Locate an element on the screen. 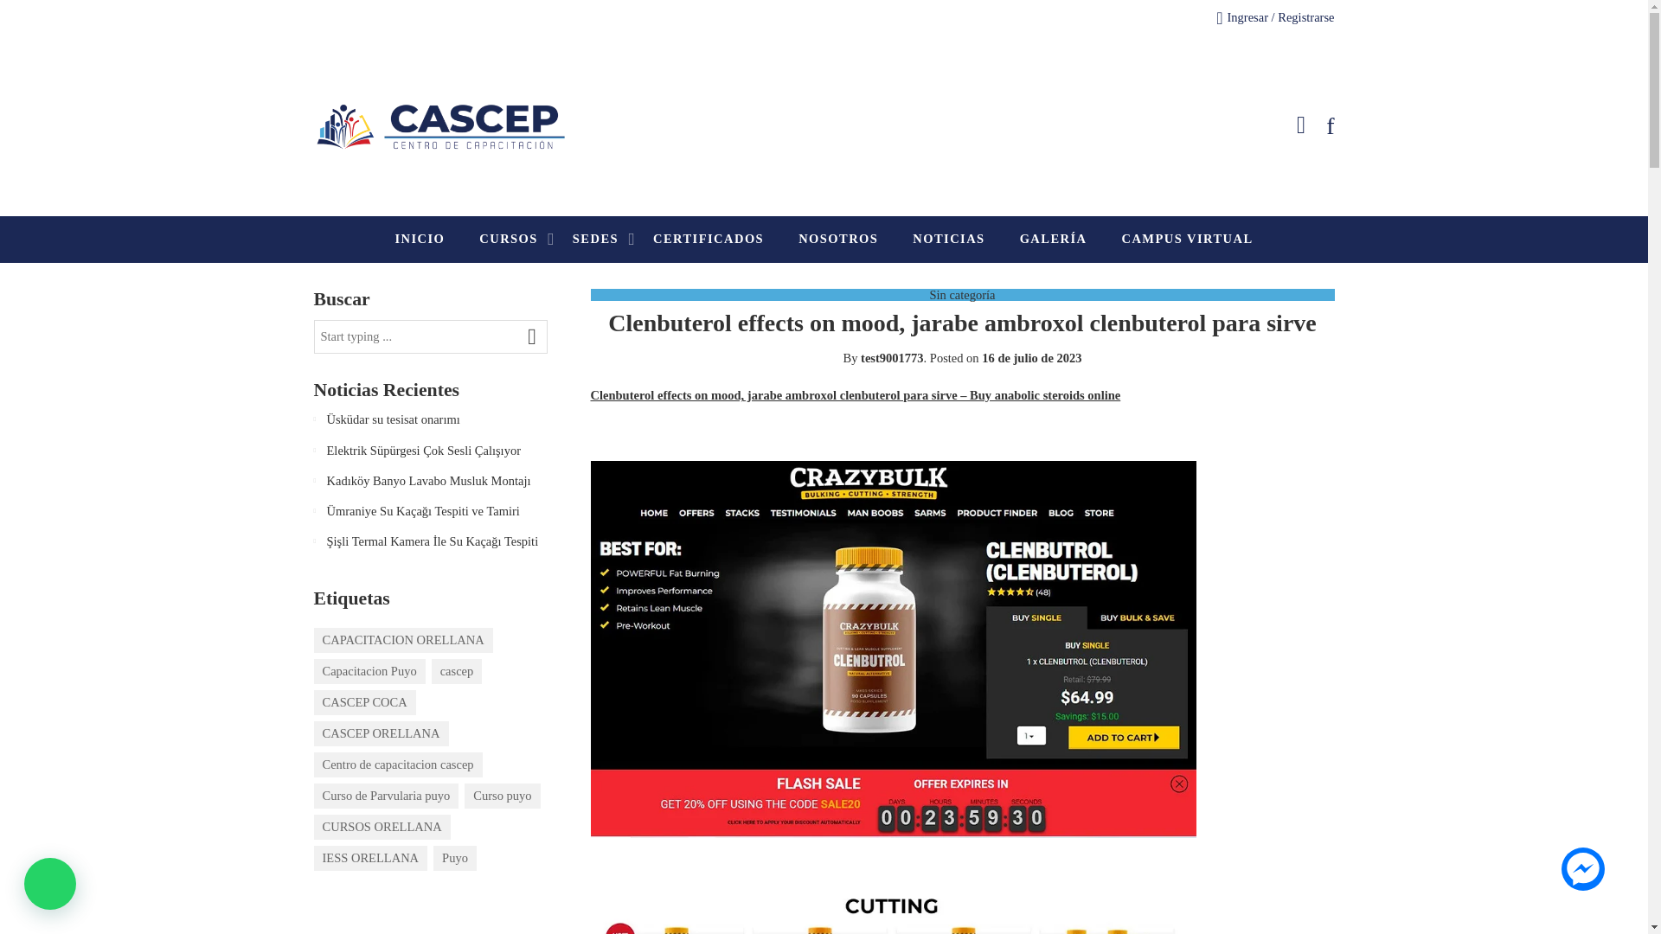 Image resolution: width=1661 pixels, height=934 pixels. CAMPUS VIRTUAL is located at coordinates (1187, 239).